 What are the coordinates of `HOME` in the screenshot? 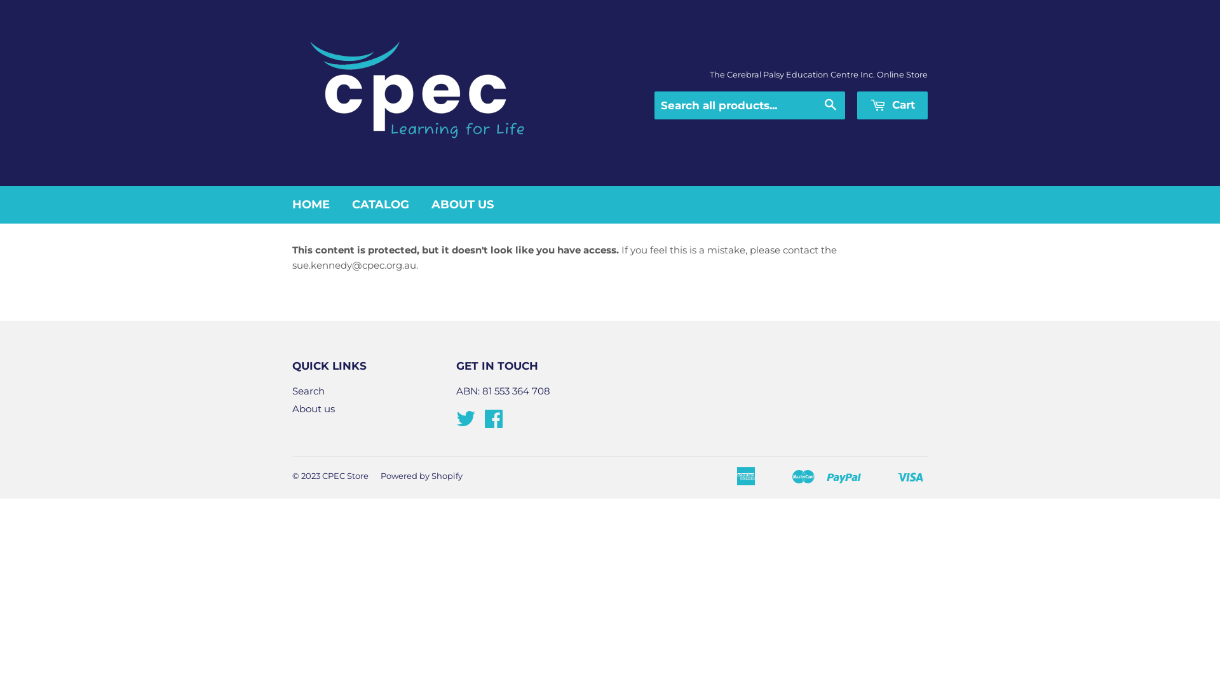 It's located at (311, 205).